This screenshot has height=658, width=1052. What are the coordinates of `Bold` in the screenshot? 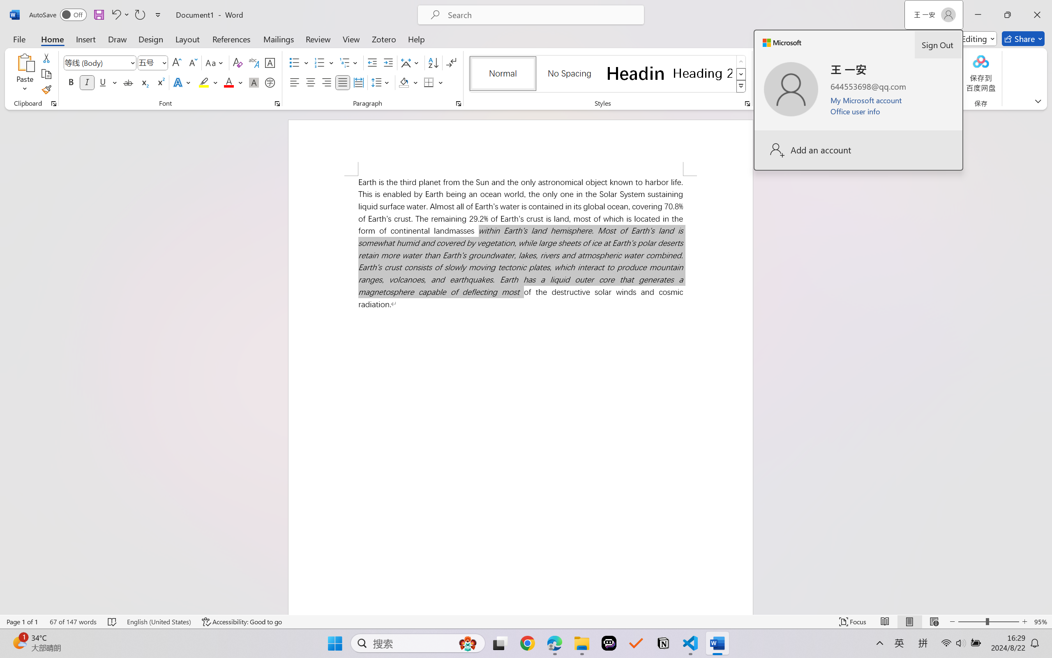 It's located at (72, 82).